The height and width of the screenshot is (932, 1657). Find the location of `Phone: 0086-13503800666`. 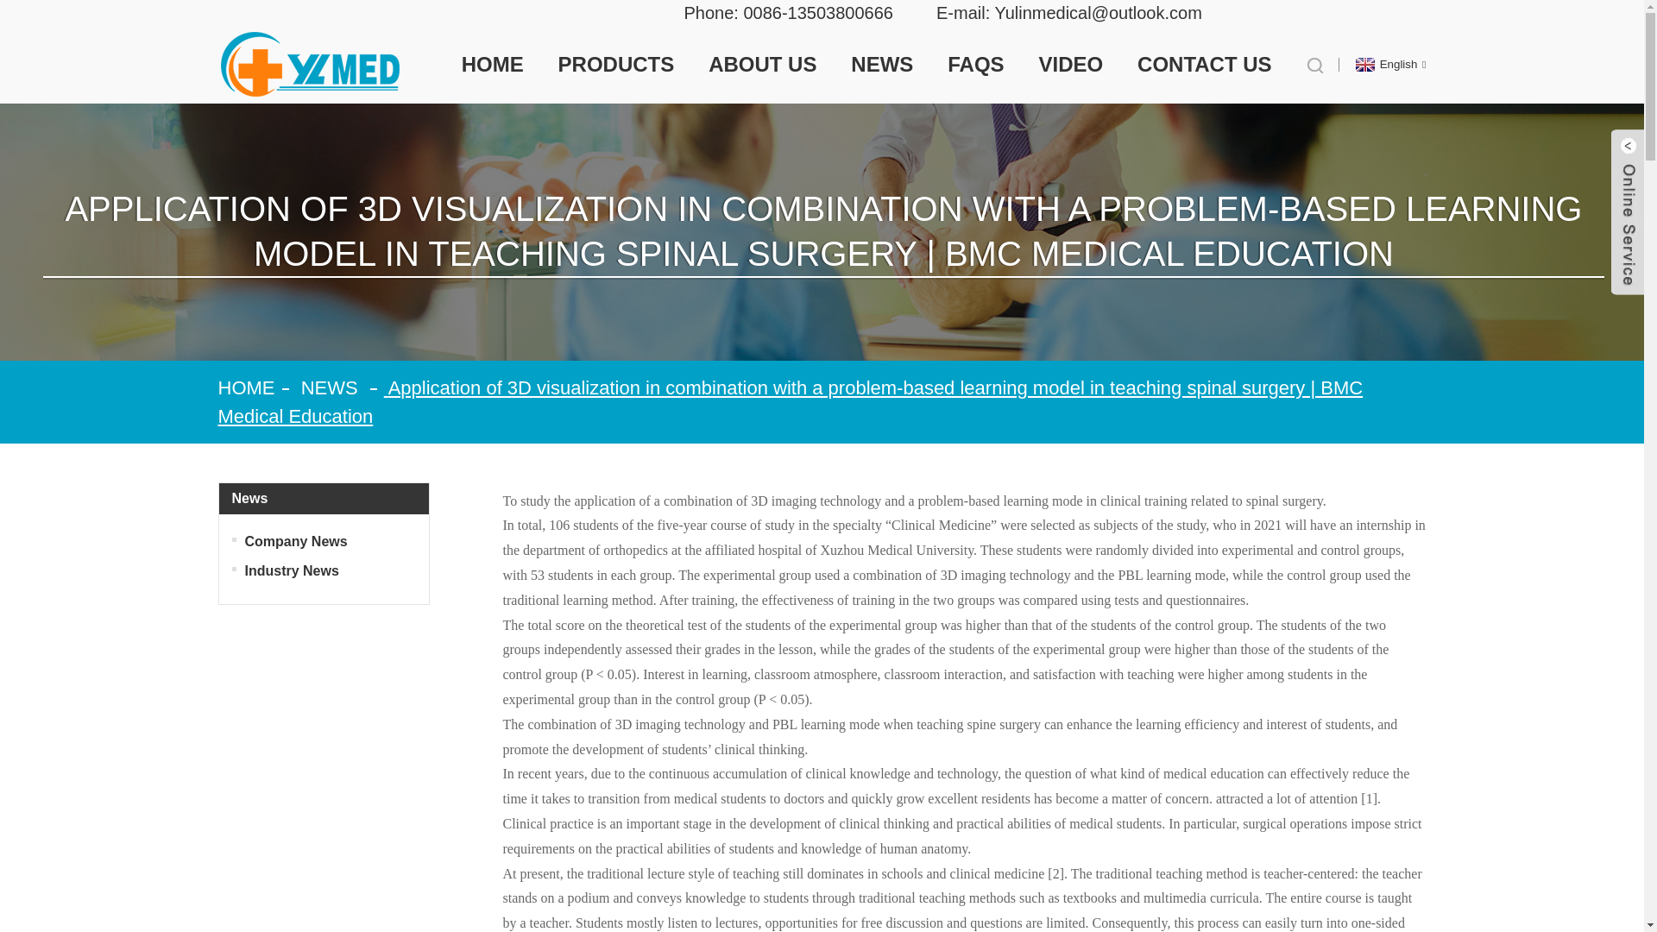

Phone: 0086-13503800666 is located at coordinates (787, 13).